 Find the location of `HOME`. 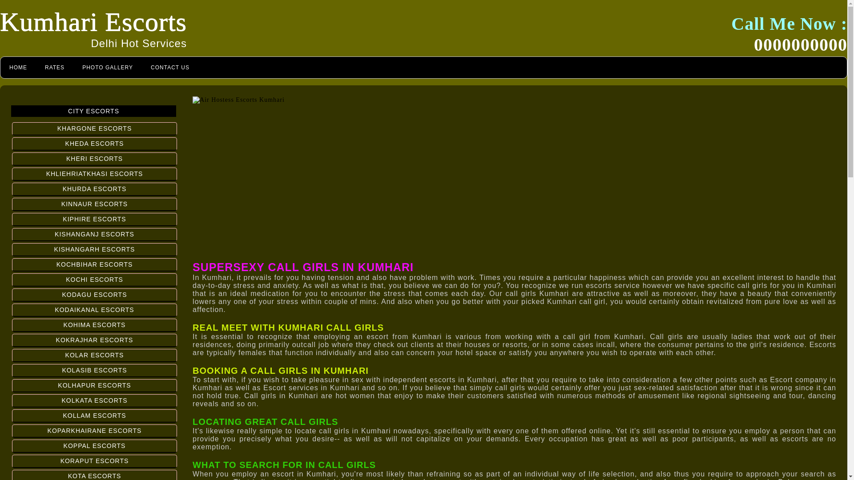

HOME is located at coordinates (18, 68).